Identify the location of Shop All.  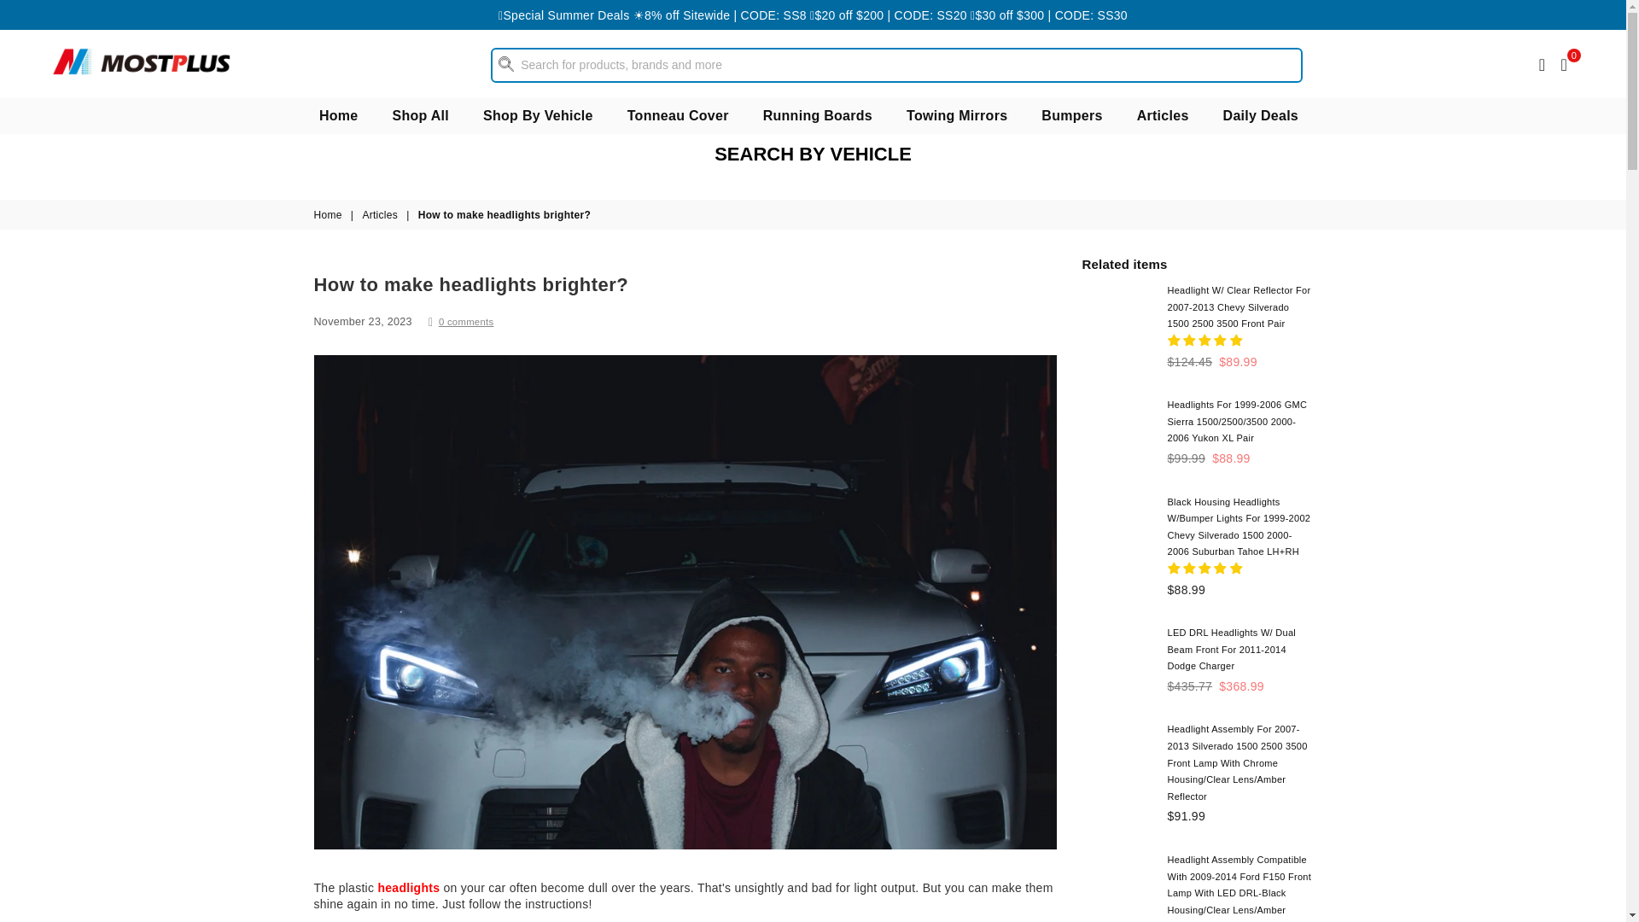
(421, 115).